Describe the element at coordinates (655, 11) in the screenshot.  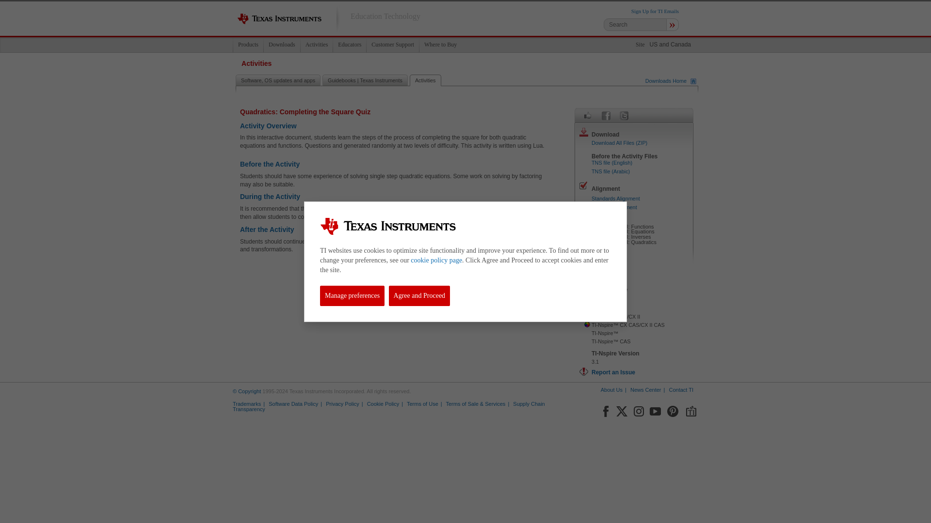
I see `Sign Up for TI Emails` at that location.